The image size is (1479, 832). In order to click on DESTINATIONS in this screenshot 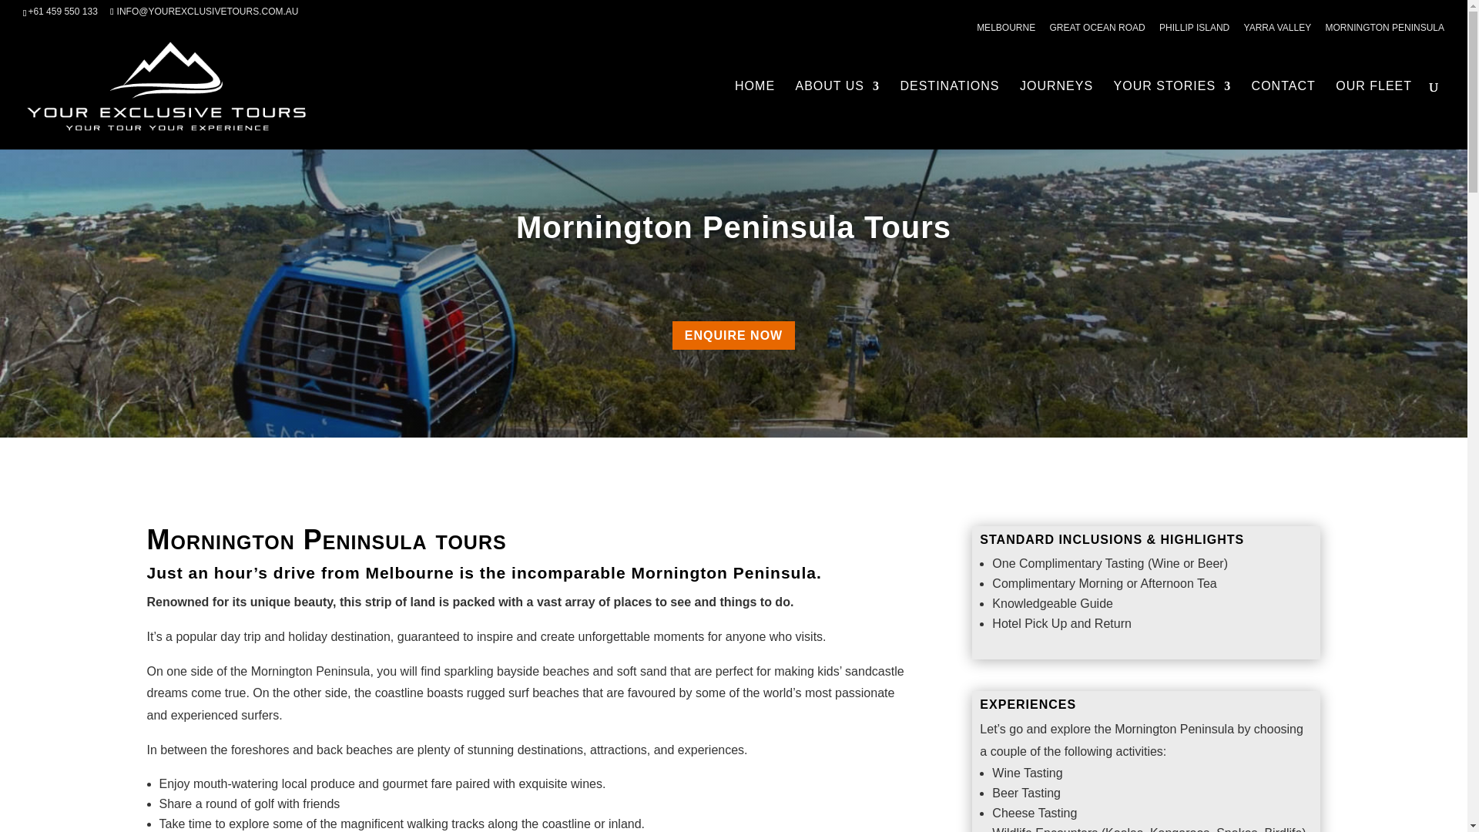, I will do `click(949, 115)`.